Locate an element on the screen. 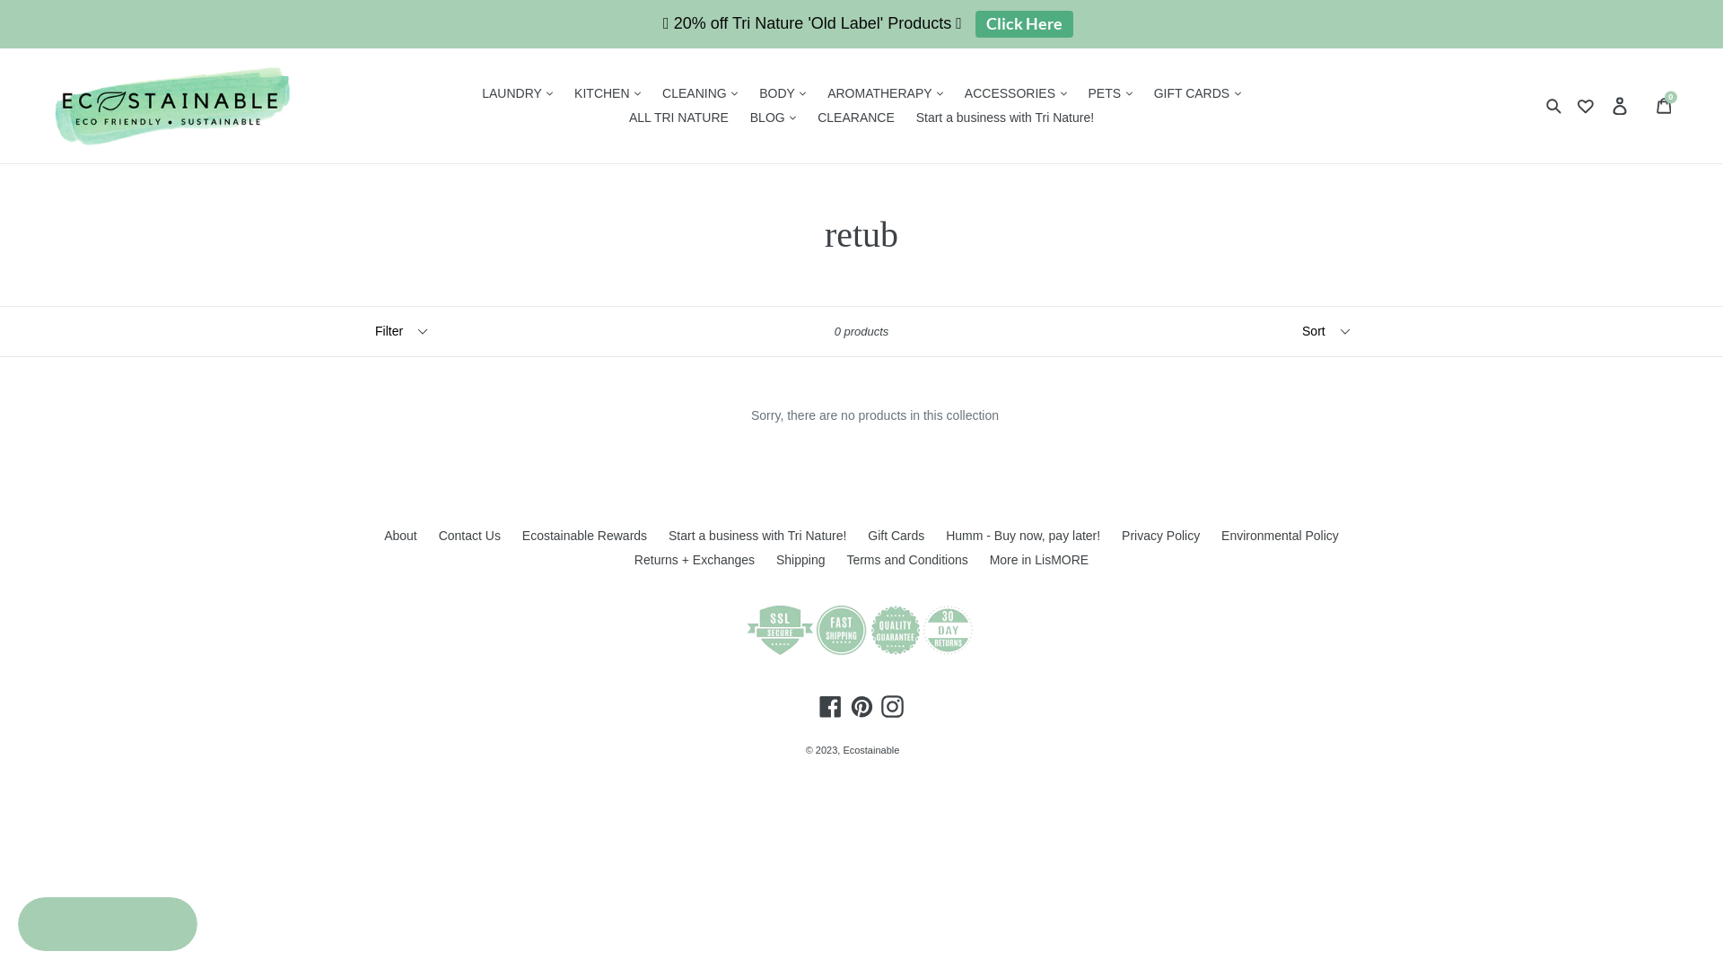 The image size is (1723, 969). Contact Us is located at coordinates (470, 536).